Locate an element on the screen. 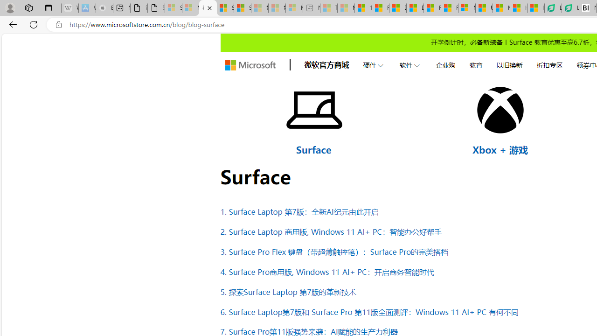 Image resolution: width=597 pixels, height=336 pixels. Buy iPad - Apple - Sleeping is located at coordinates (104, 8).